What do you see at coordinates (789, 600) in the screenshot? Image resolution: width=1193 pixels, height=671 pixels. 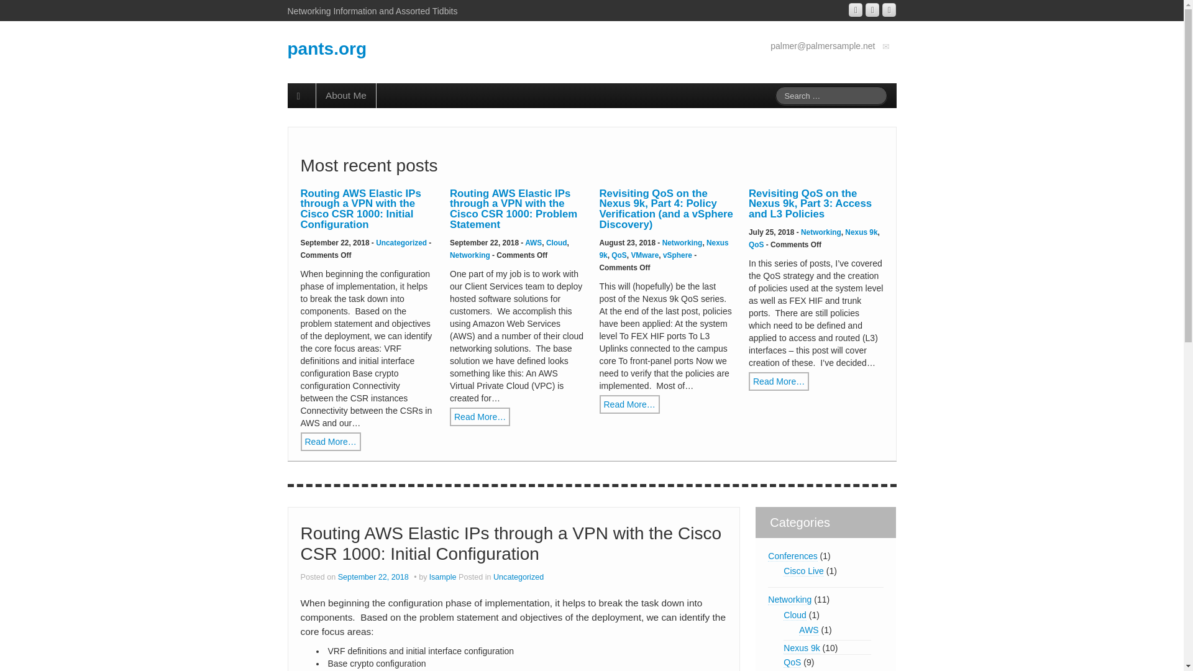 I see `Networking` at bounding box center [789, 600].